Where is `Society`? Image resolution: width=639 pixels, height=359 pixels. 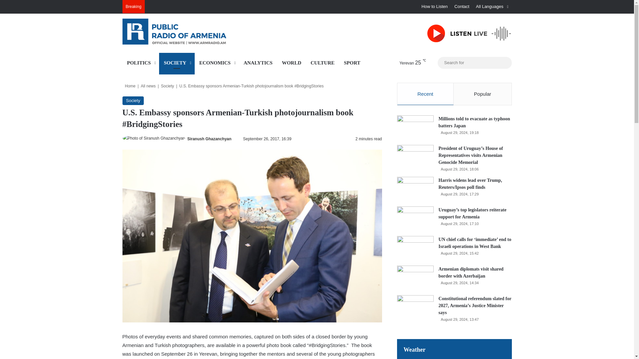 Society is located at coordinates (133, 101).